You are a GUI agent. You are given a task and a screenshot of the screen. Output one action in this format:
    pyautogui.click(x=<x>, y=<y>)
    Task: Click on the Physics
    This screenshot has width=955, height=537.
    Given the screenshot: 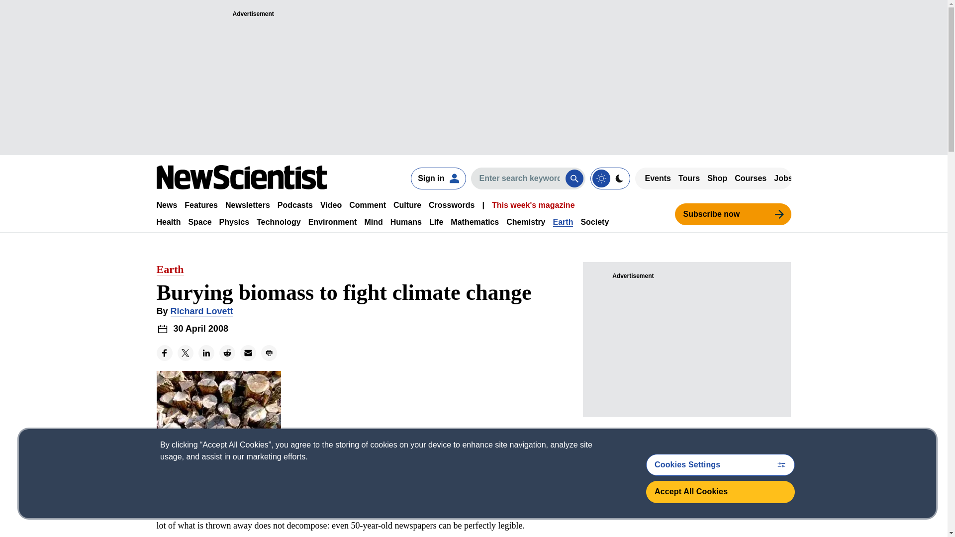 What is the action you would take?
    pyautogui.click(x=234, y=222)
    